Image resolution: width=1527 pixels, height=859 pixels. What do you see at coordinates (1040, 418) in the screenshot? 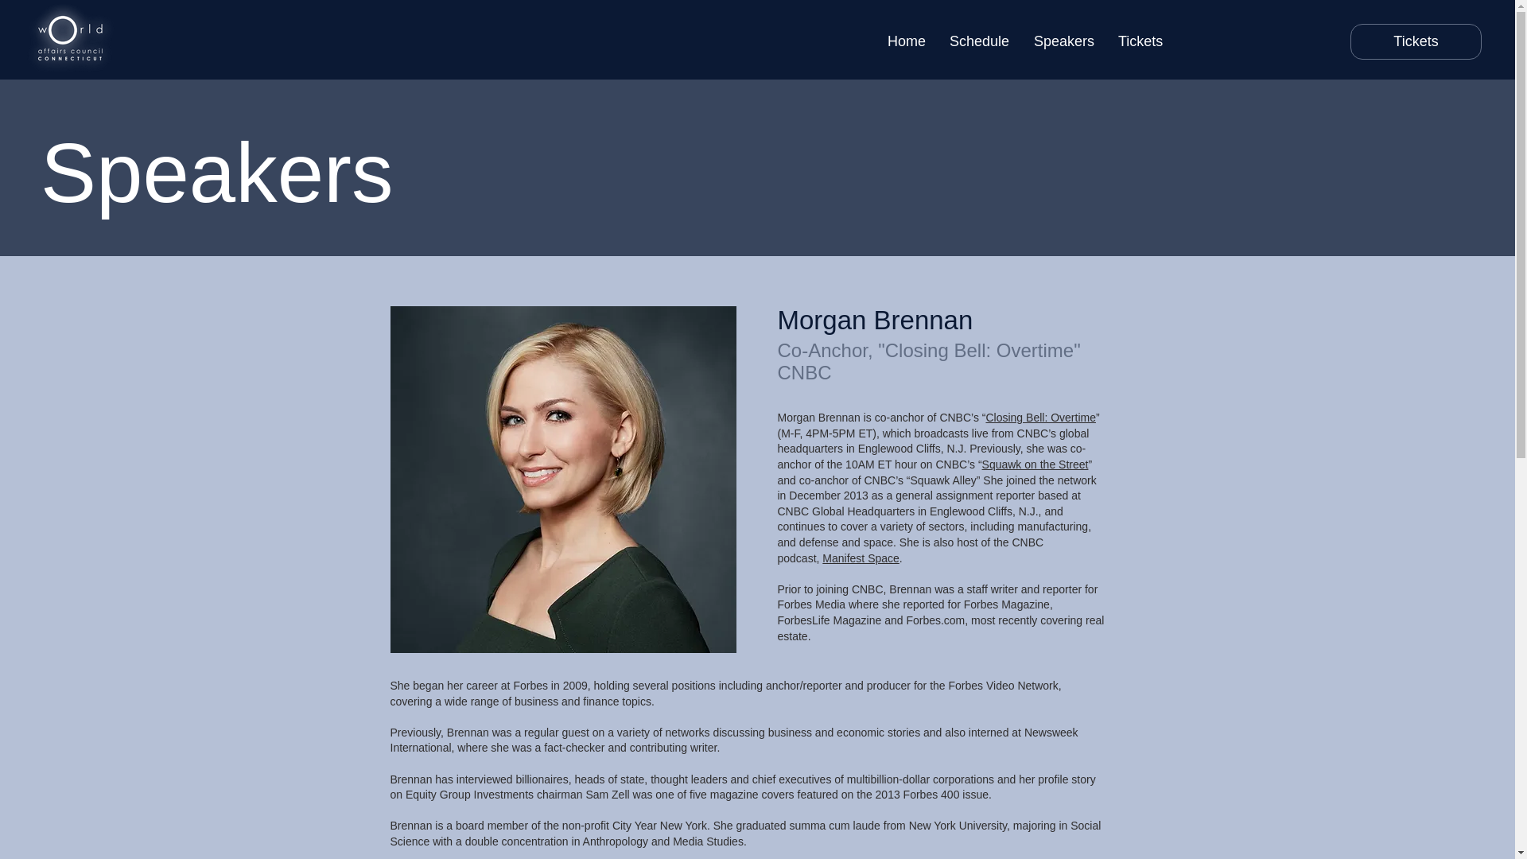
I see `Closing Bell: Overtime` at bounding box center [1040, 418].